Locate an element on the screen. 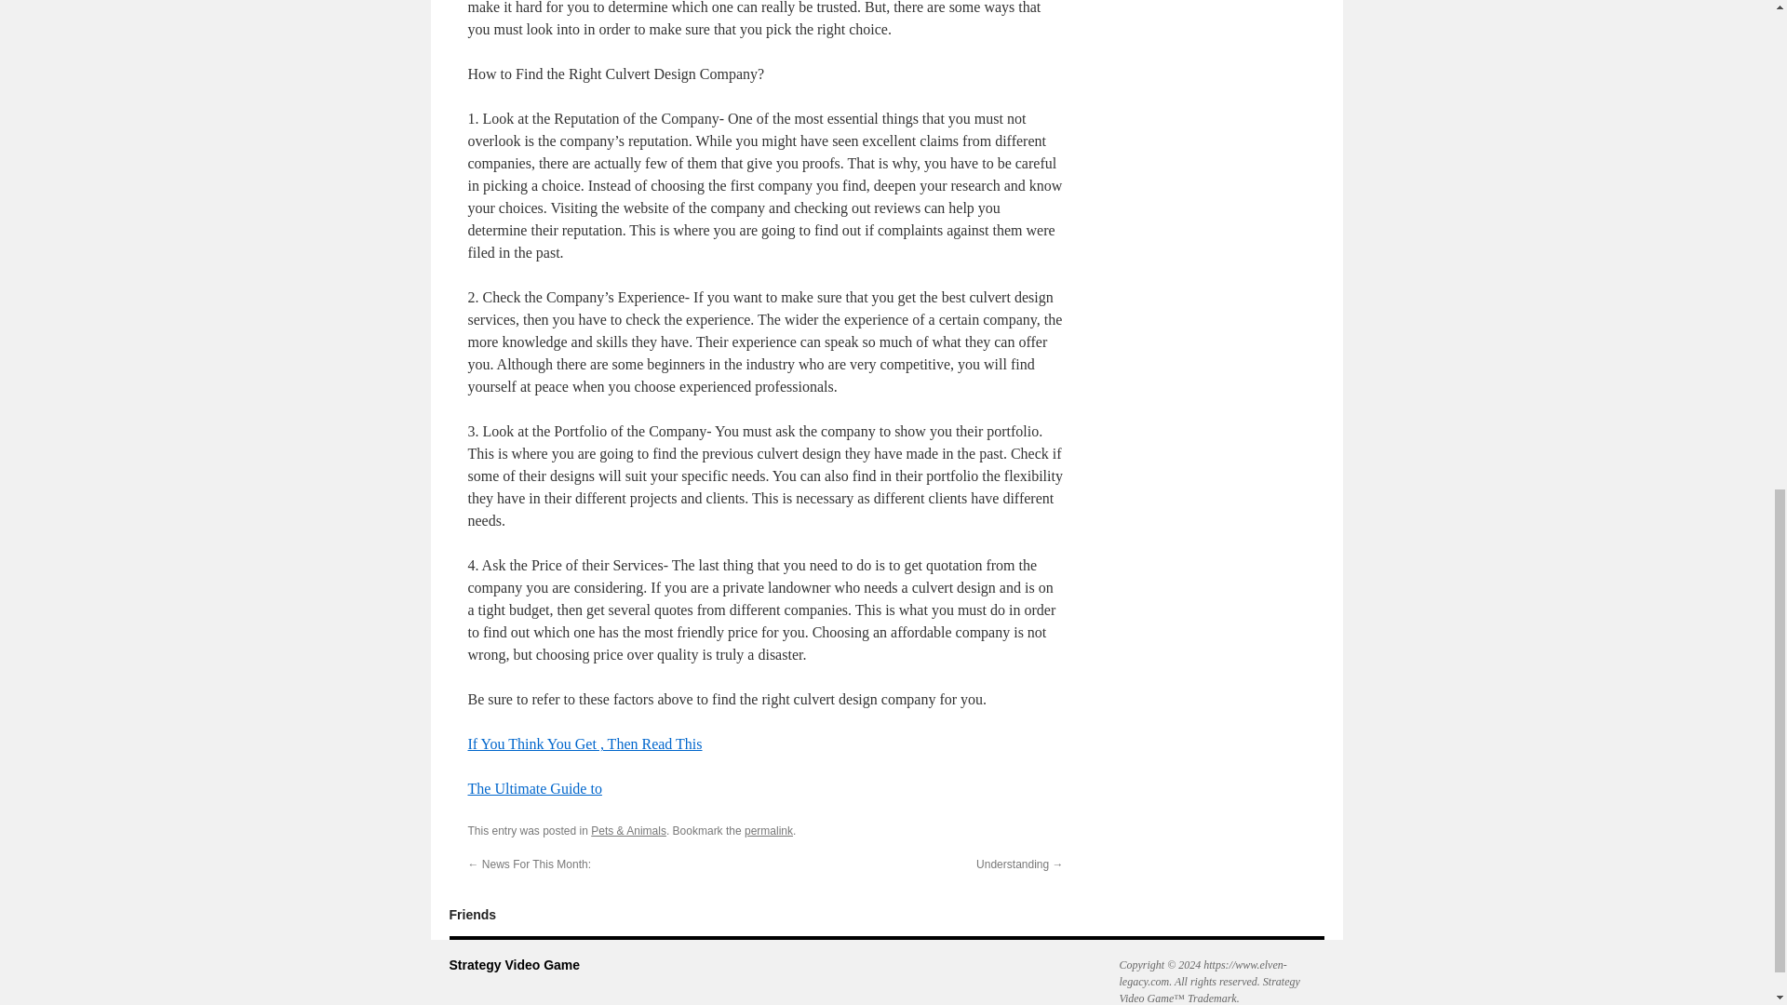 The width and height of the screenshot is (1787, 1005). If You Think You Get , Then Read This is located at coordinates (584, 743).